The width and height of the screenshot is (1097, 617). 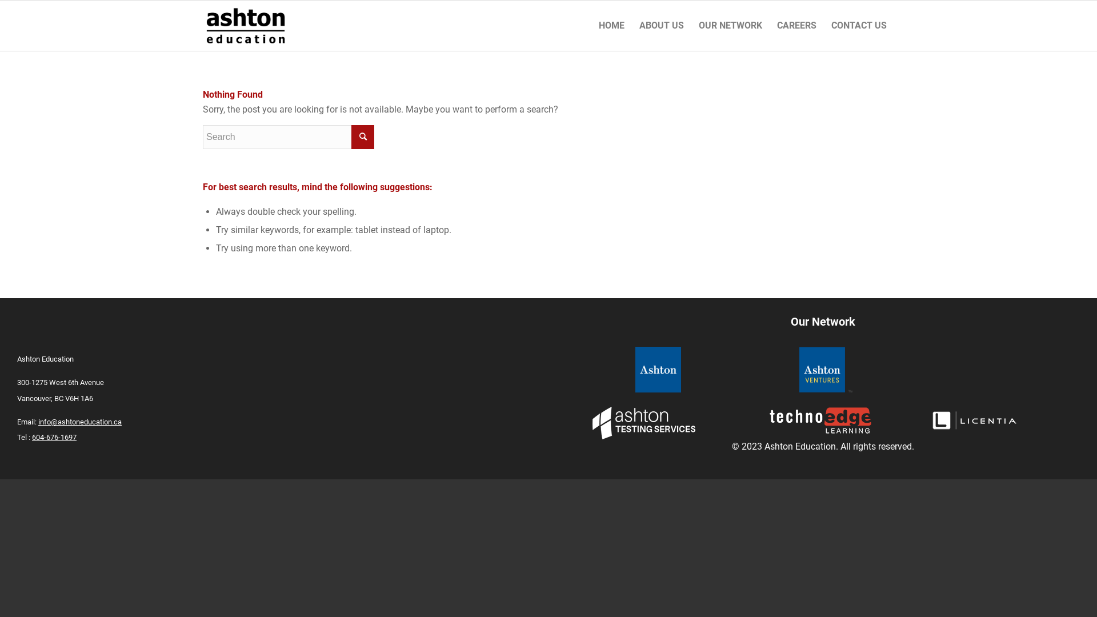 I want to click on OUR NETWORK, so click(x=730, y=26).